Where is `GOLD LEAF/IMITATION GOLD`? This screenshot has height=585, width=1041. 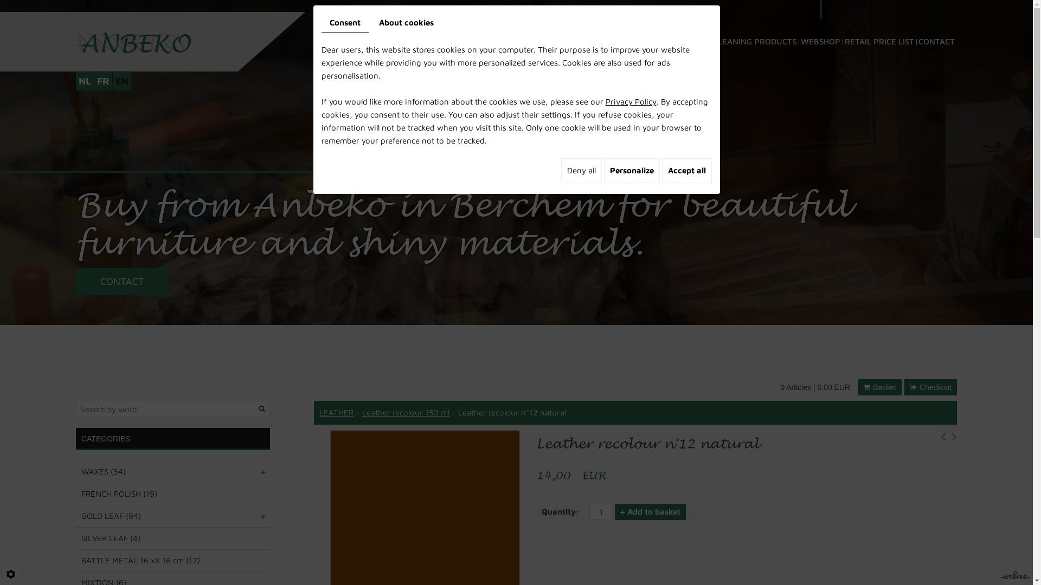 GOLD LEAF/IMITATION GOLD is located at coordinates (575, 27).